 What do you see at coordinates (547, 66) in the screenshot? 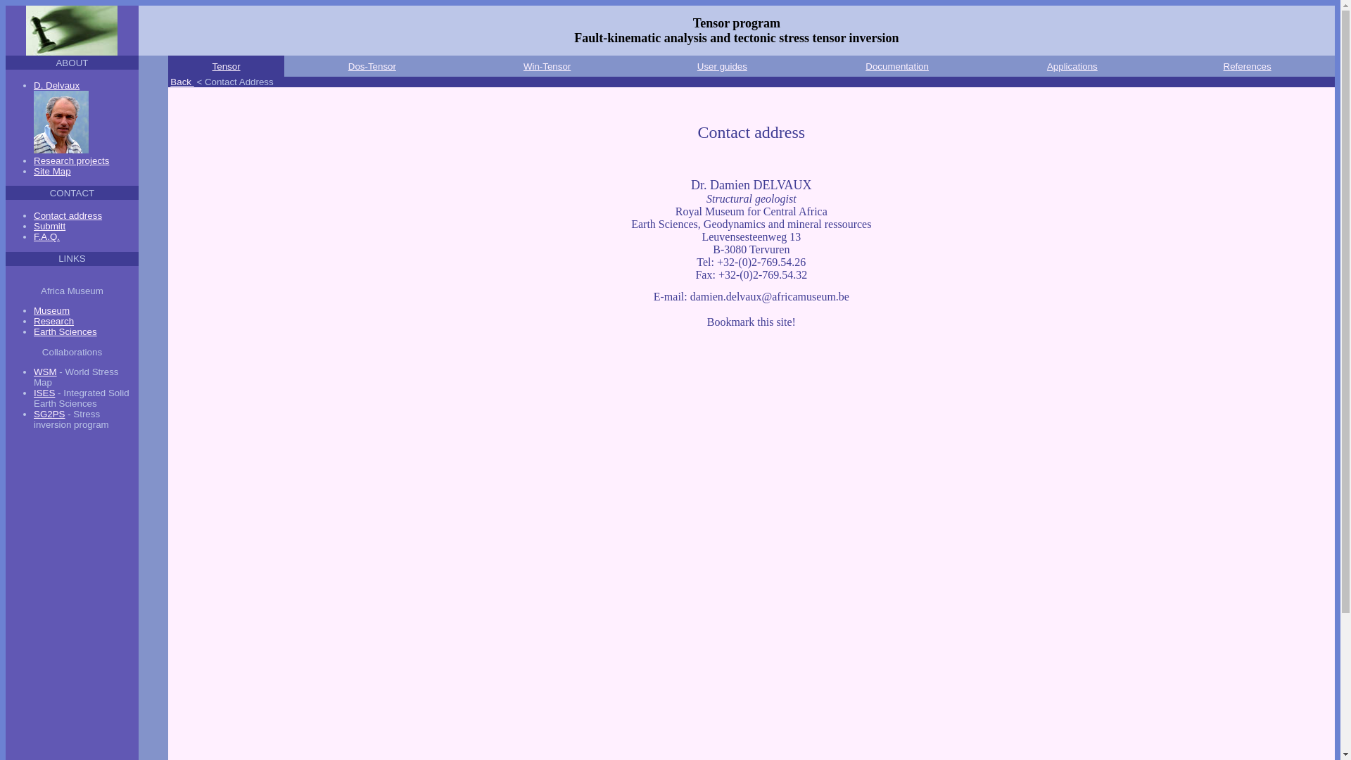
I see `Win-Tensor` at bounding box center [547, 66].